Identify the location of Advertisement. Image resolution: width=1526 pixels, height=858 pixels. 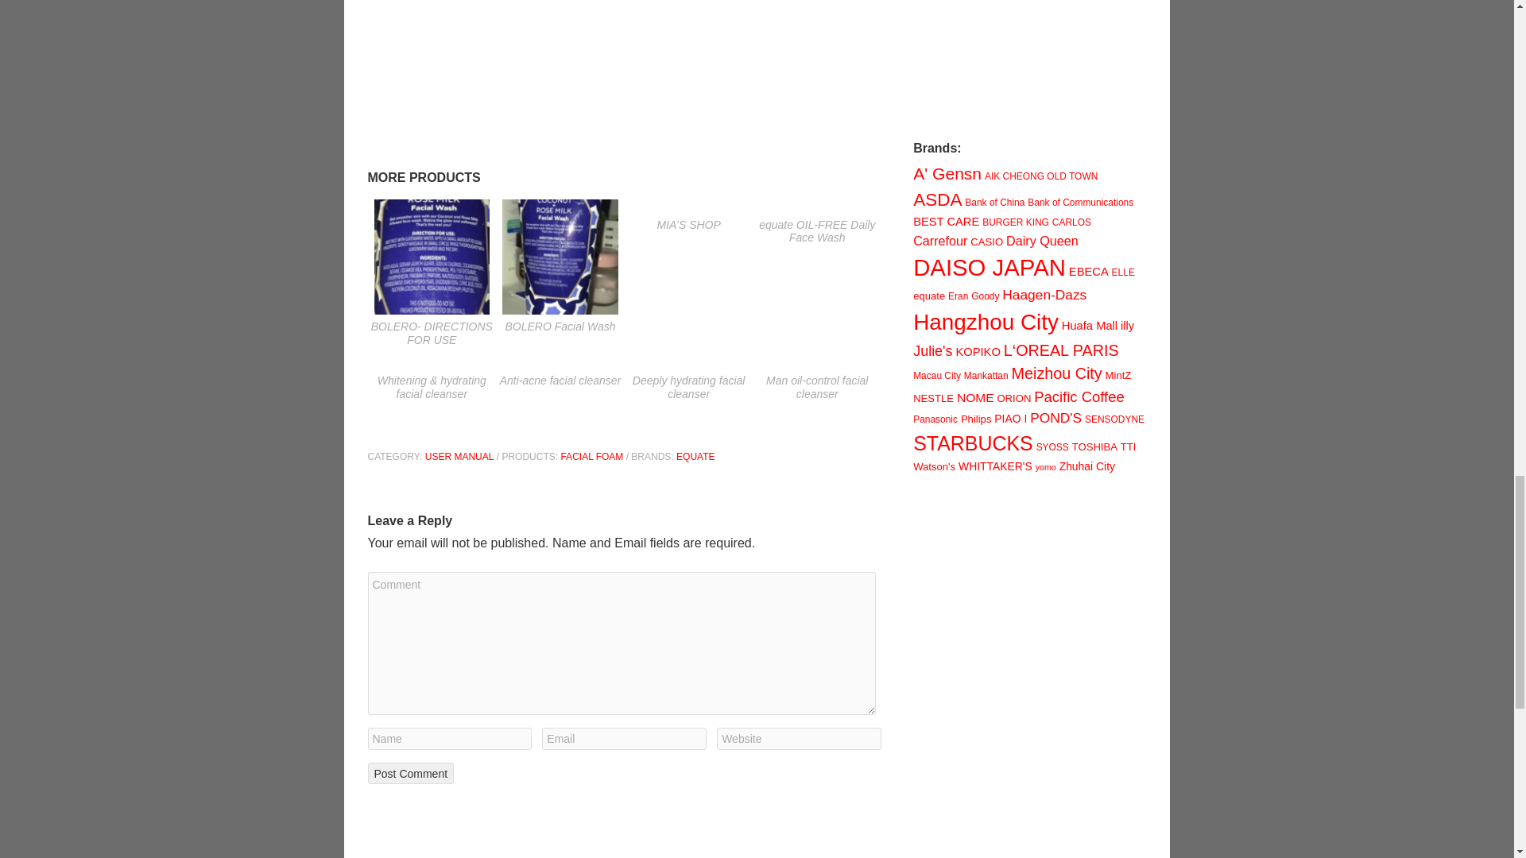
(625, 85).